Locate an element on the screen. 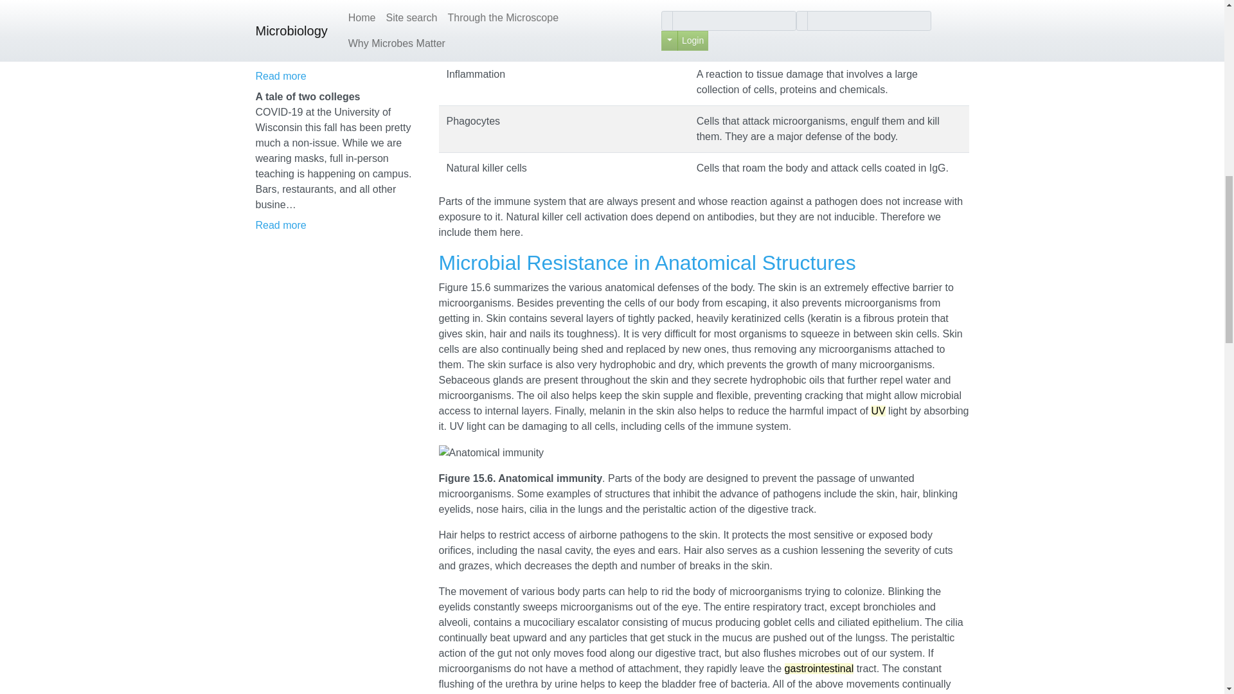 Image resolution: width=1234 pixels, height=694 pixels. Referring to the digestive tract. is located at coordinates (819, 668).